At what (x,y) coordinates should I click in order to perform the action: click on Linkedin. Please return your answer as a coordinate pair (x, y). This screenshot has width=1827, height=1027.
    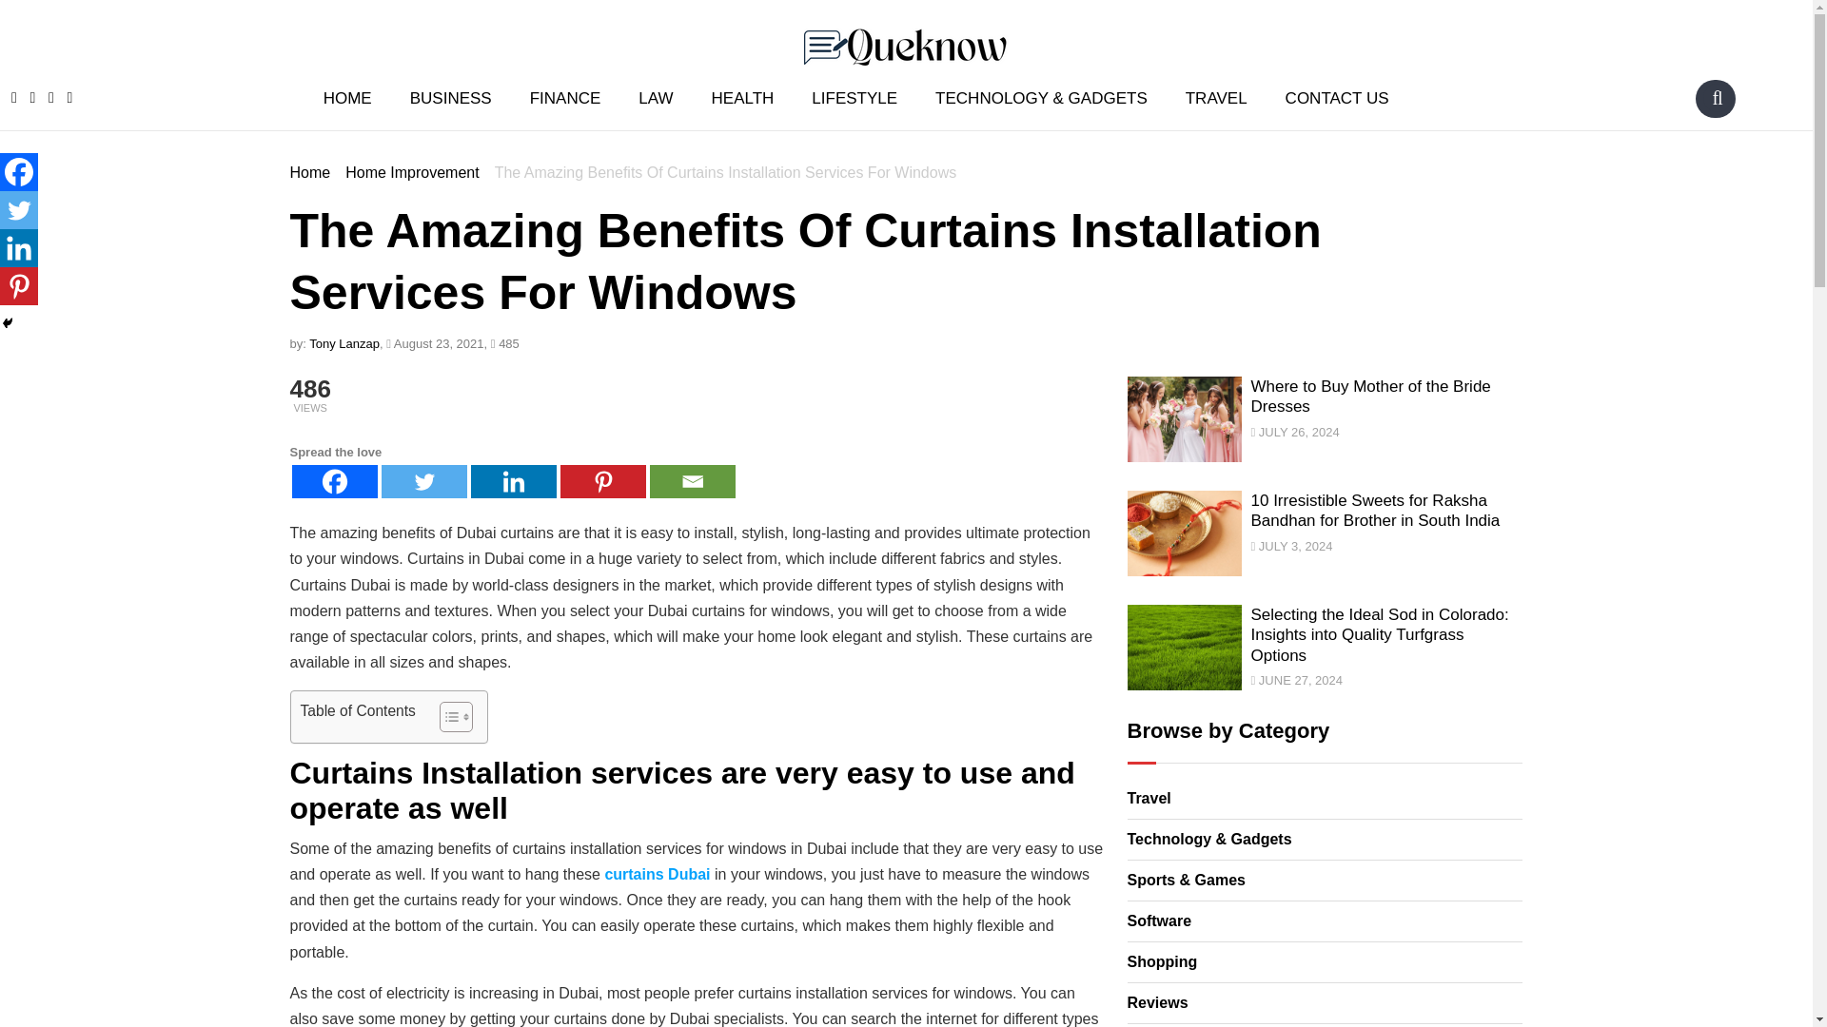
    Looking at the image, I should click on (19, 247).